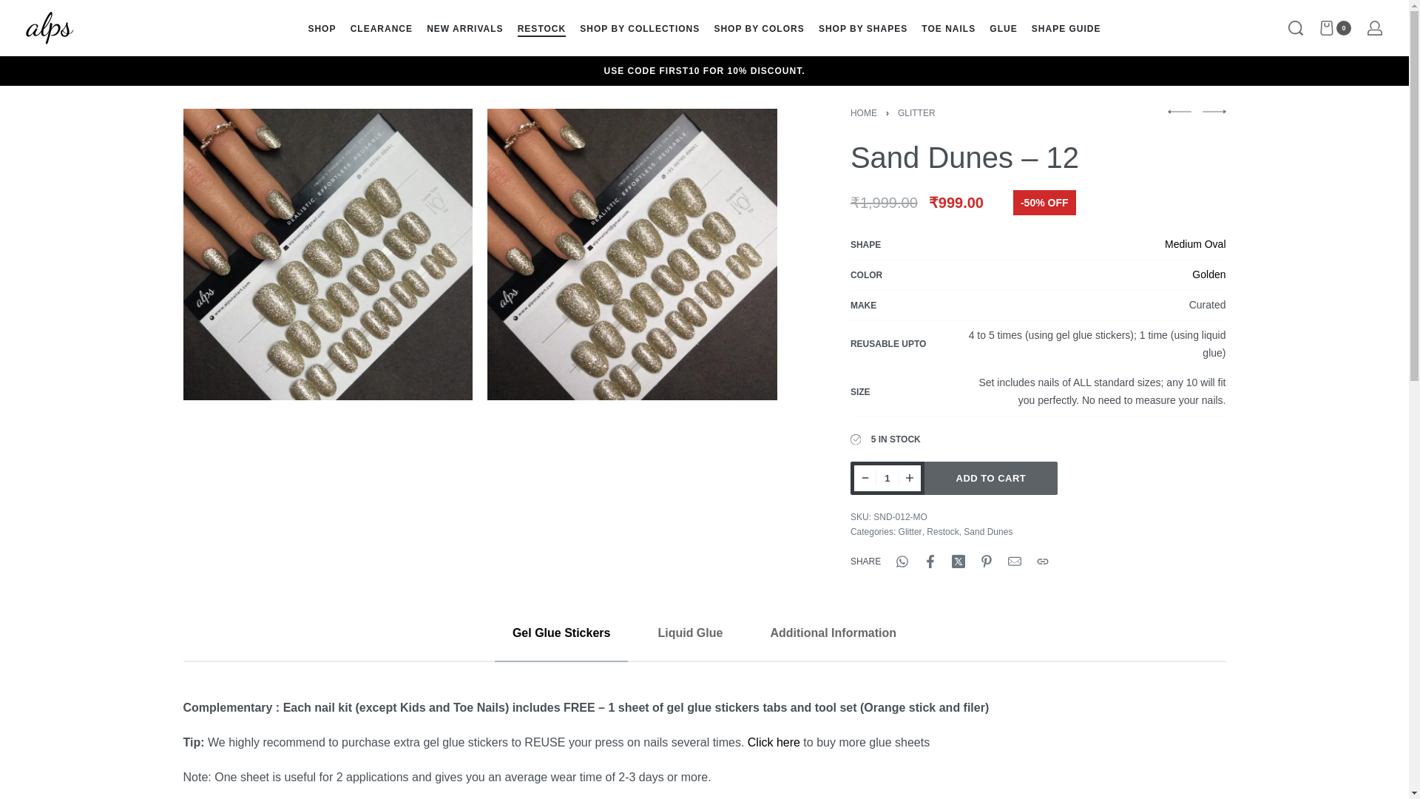 The width and height of the screenshot is (1420, 799). What do you see at coordinates (321, 28) in the screenshot?
I see `SHOP` at bounding box center [321, 28].